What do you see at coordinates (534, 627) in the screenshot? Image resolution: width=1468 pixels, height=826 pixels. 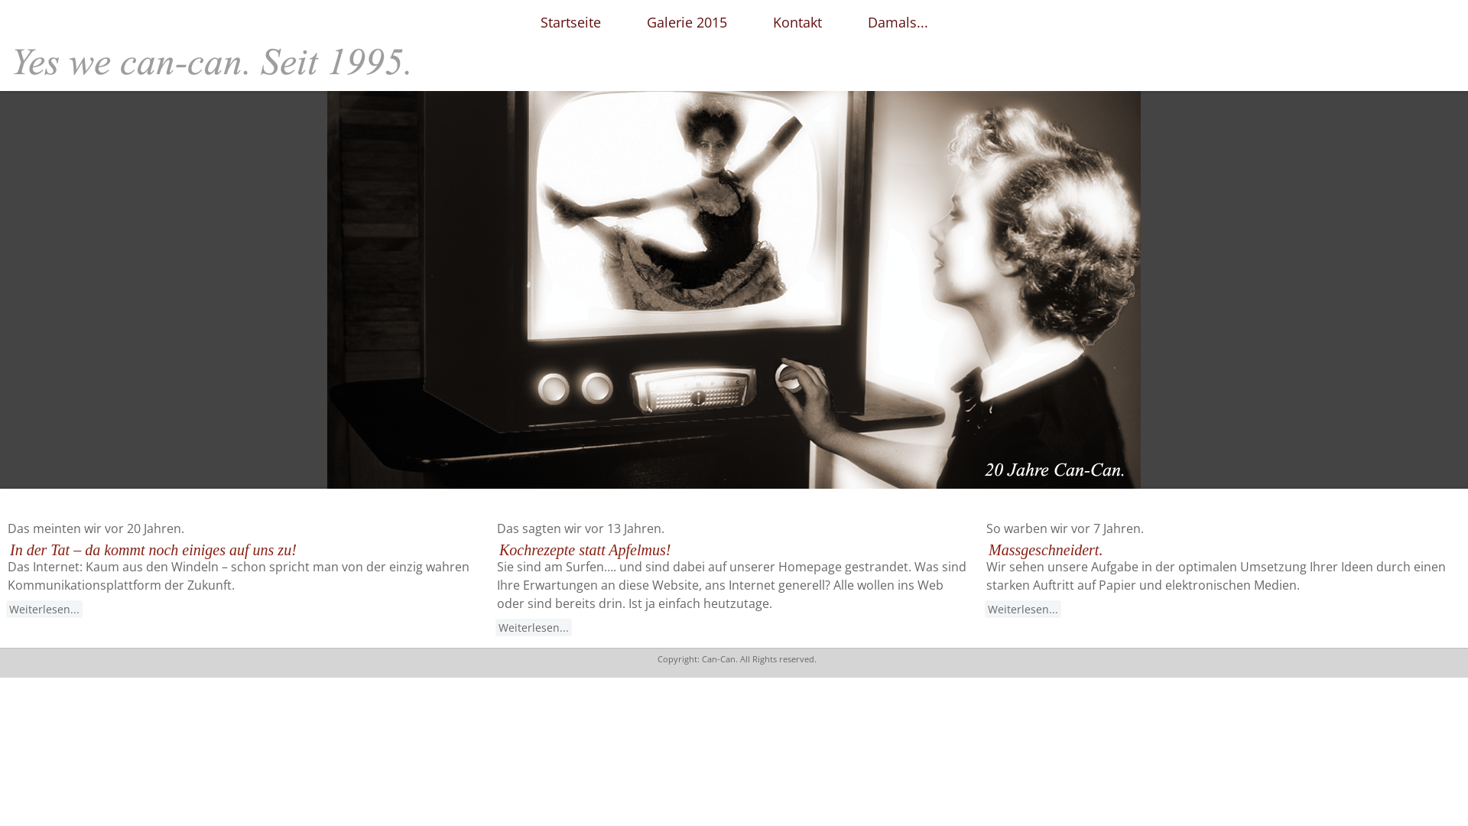 I see `Weiterlesen...` at bounding box center [534, 627].